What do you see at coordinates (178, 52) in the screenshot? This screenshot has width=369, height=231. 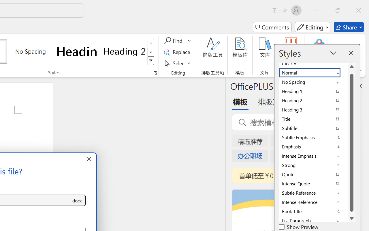 I see `Replace...` at bounding box center [178, 52].